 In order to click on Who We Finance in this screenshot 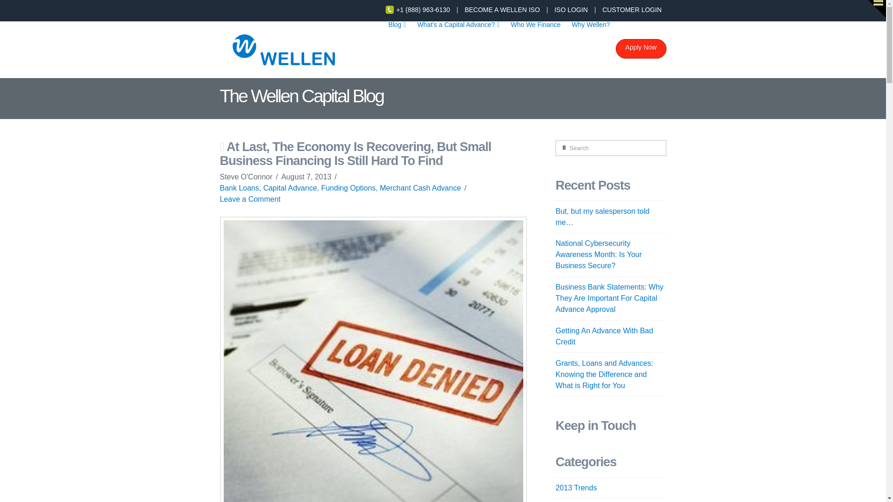, I will do `click(536, 46)`.